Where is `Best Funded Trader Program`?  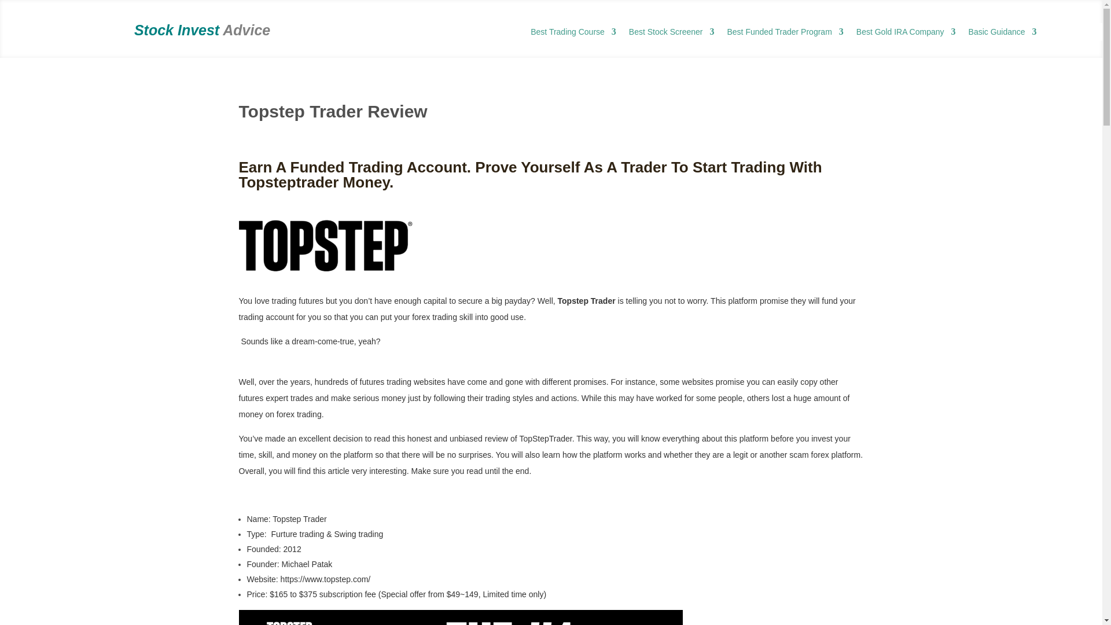 Best Funded Trader Program is located at coordinates (785, 34).